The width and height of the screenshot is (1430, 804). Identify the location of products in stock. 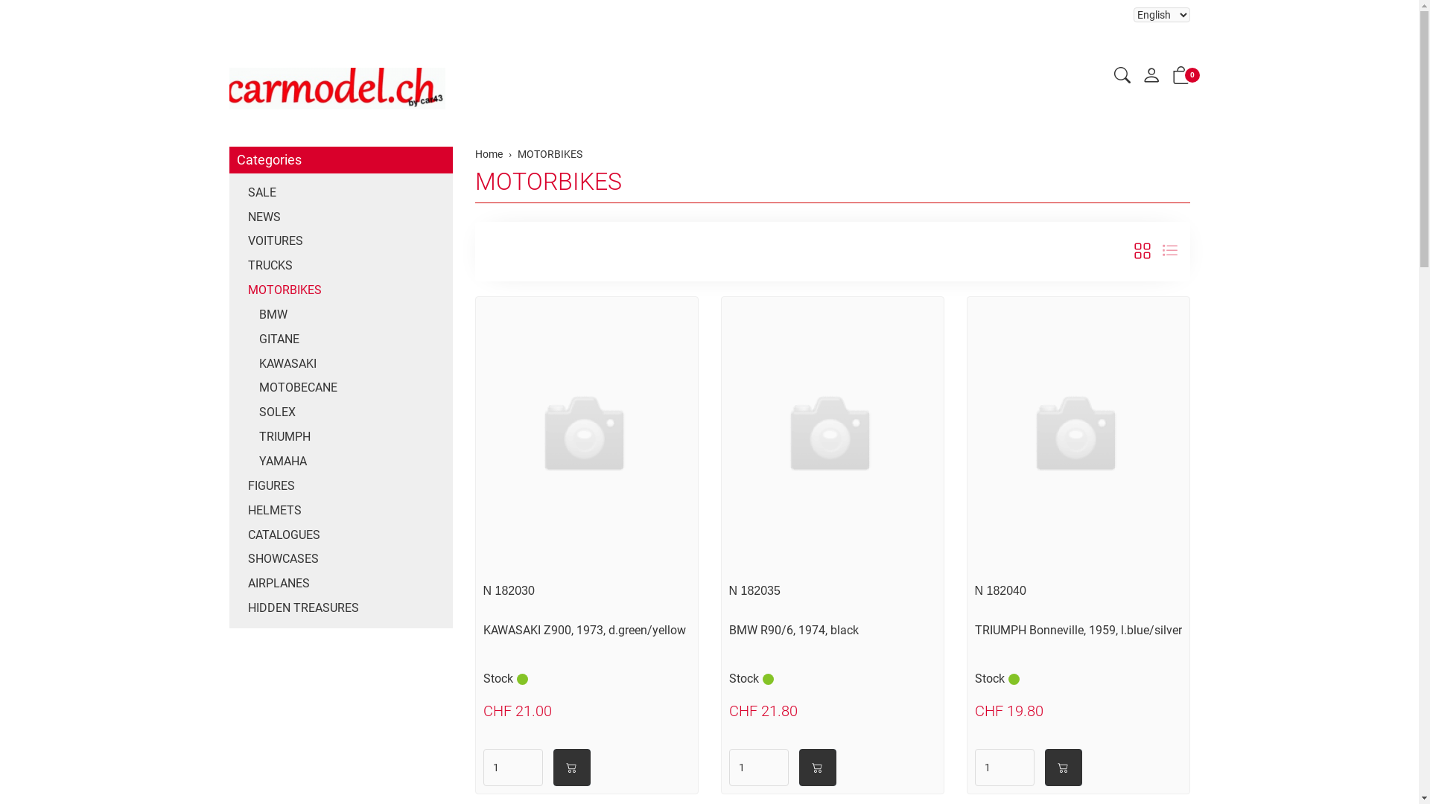
(523, 679).